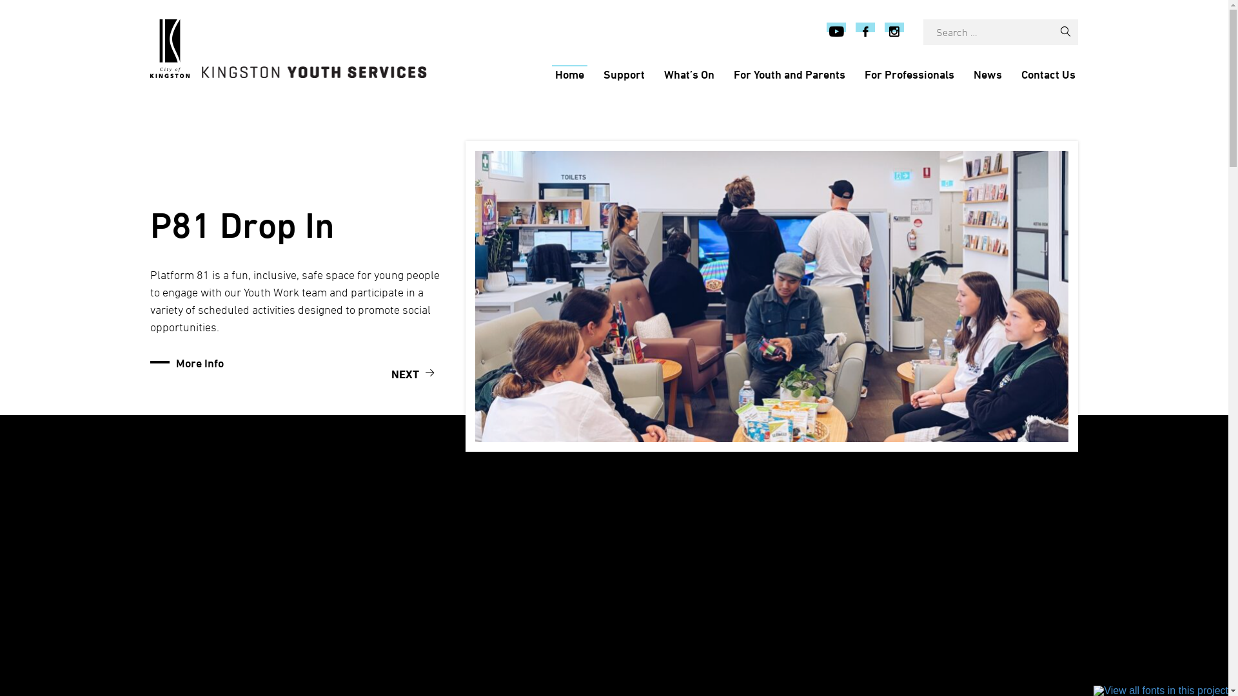 The width and height of the screenshot is (1238, 696). Describe the element at coordinates (561, 581) in the screenshot. I see `TALK TO US
1300 369 436` at that location.